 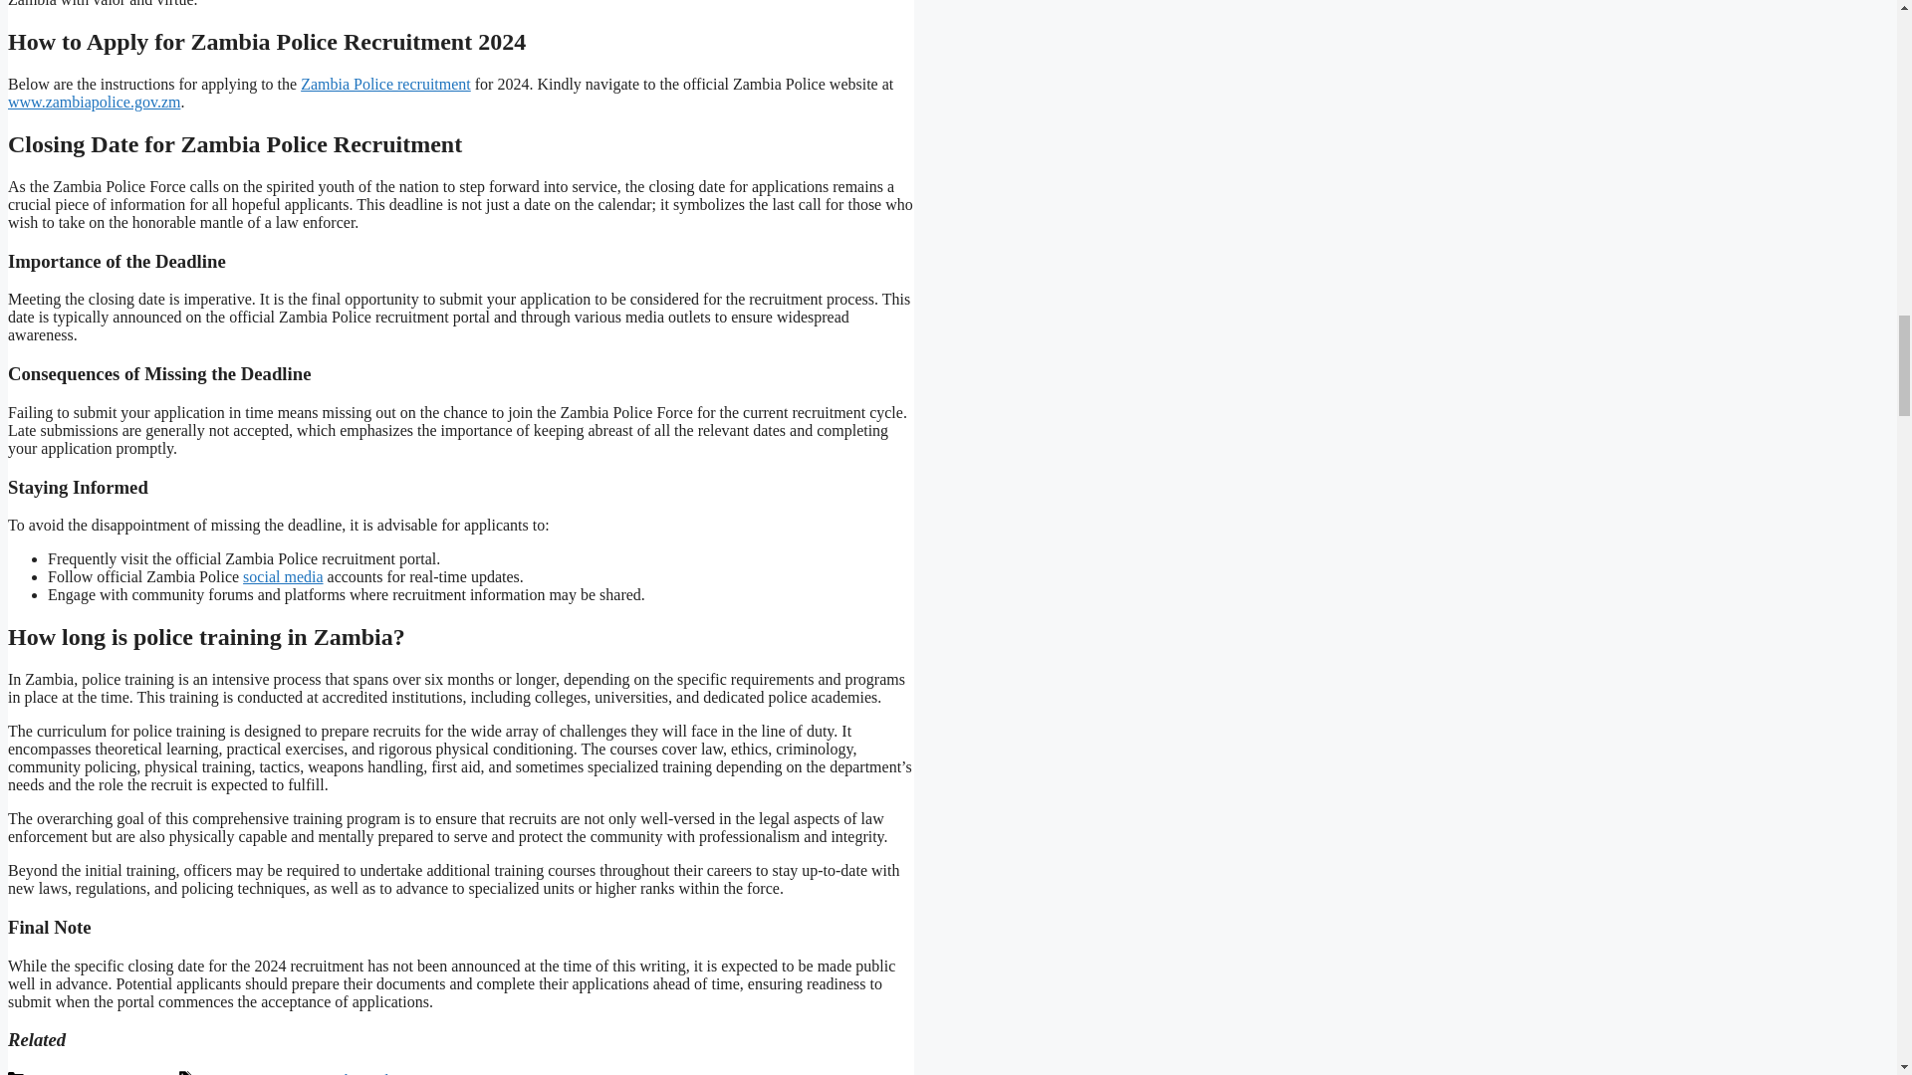 What do you see at coordinates (402, 1073) in the screenshot?
I see `Zambia Police Recruitment` at bounding box center [402, 1073].